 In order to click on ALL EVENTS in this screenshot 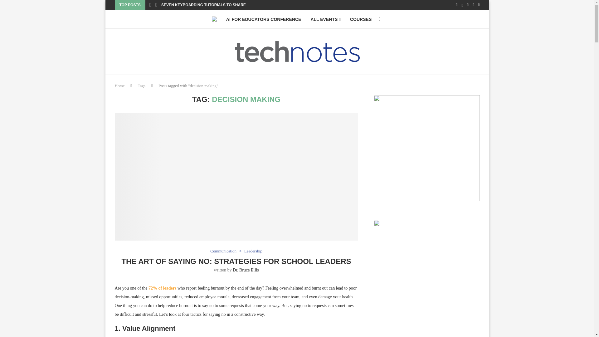, I will do `click(325, 19)`.